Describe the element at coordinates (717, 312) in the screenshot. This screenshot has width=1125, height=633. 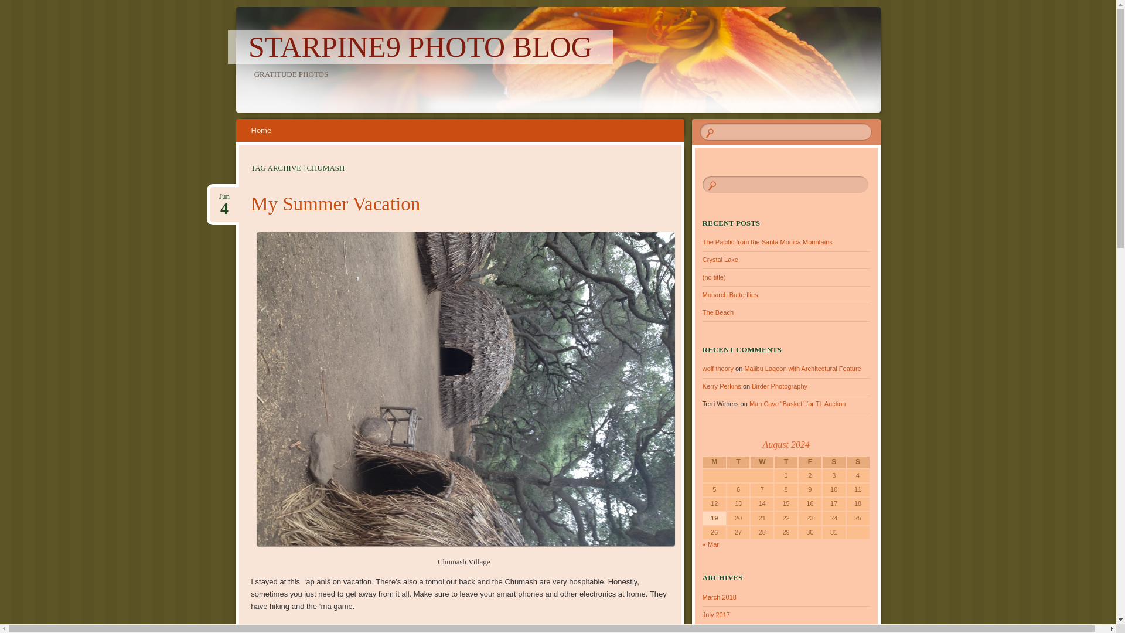
I see `The Beach` at that location.